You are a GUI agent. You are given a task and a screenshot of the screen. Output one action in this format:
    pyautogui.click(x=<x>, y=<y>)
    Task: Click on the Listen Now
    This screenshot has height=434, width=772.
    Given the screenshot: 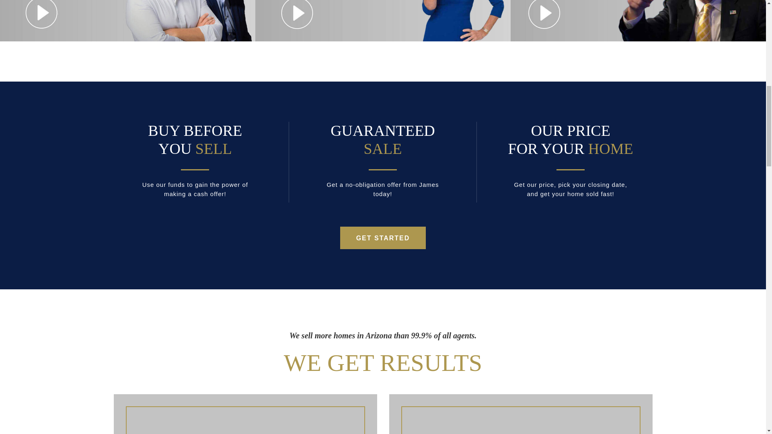 What is the action you would take?
    pyautogui.click(x=128, y=20)
    